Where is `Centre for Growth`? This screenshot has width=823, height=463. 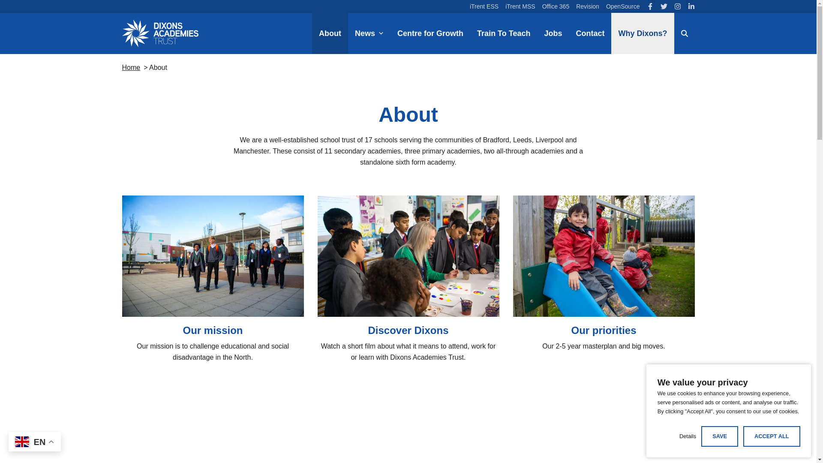 Centre for Growth is located at coordinates (430, 33).